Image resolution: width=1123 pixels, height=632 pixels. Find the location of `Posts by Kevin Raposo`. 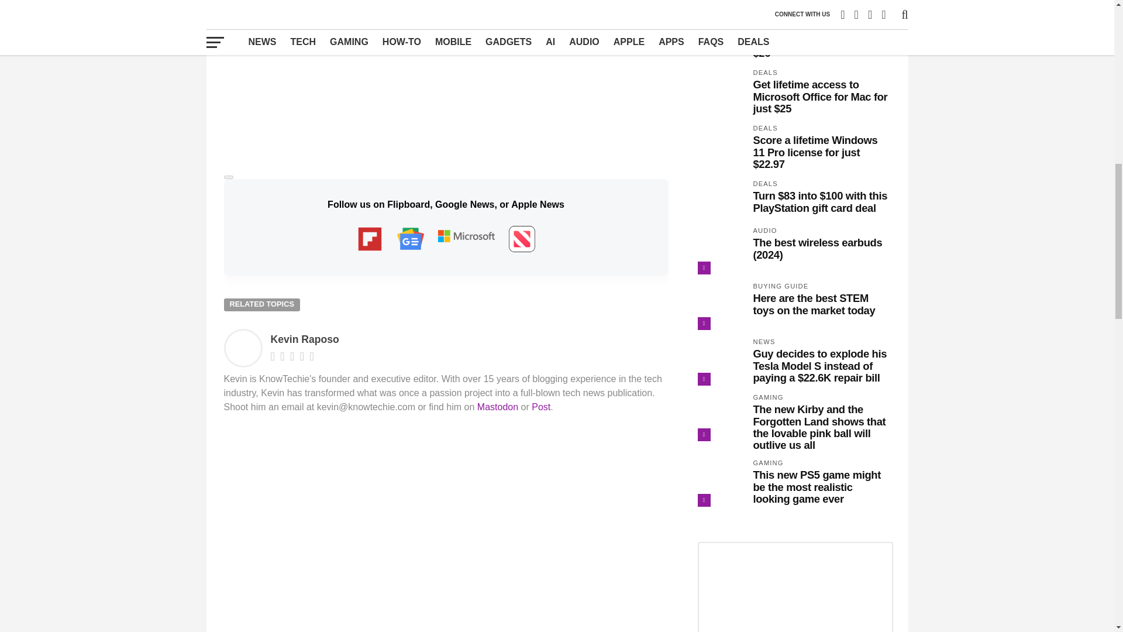

Posts by Kevin Raposo is located at coordinates (304, 339).